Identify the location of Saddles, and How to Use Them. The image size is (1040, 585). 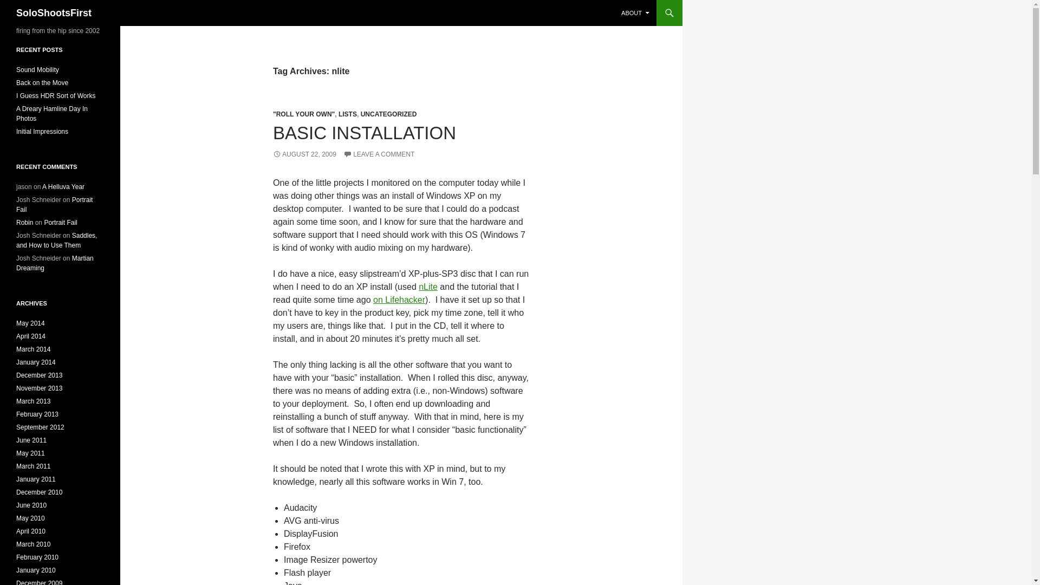
(56, 240).